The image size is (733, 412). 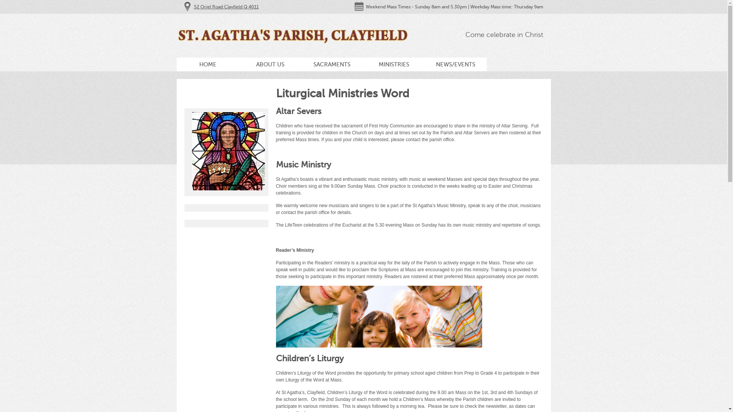 What do you see at coordinates (332, 64) in the screenshot?
I see `SACRAMENTS` at bounding box center [332, 64].